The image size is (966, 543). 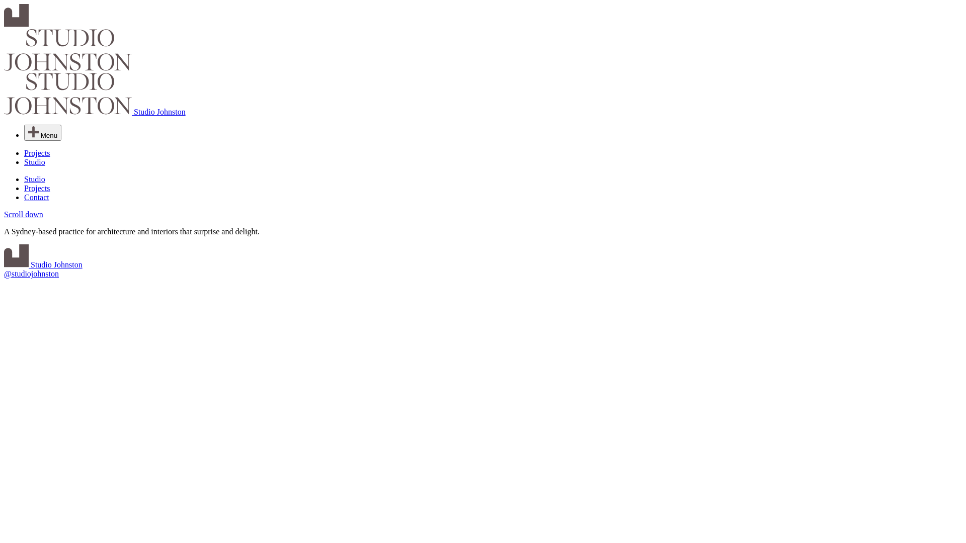 I want to click on @studiojohnston, so click(x=31, y=274).